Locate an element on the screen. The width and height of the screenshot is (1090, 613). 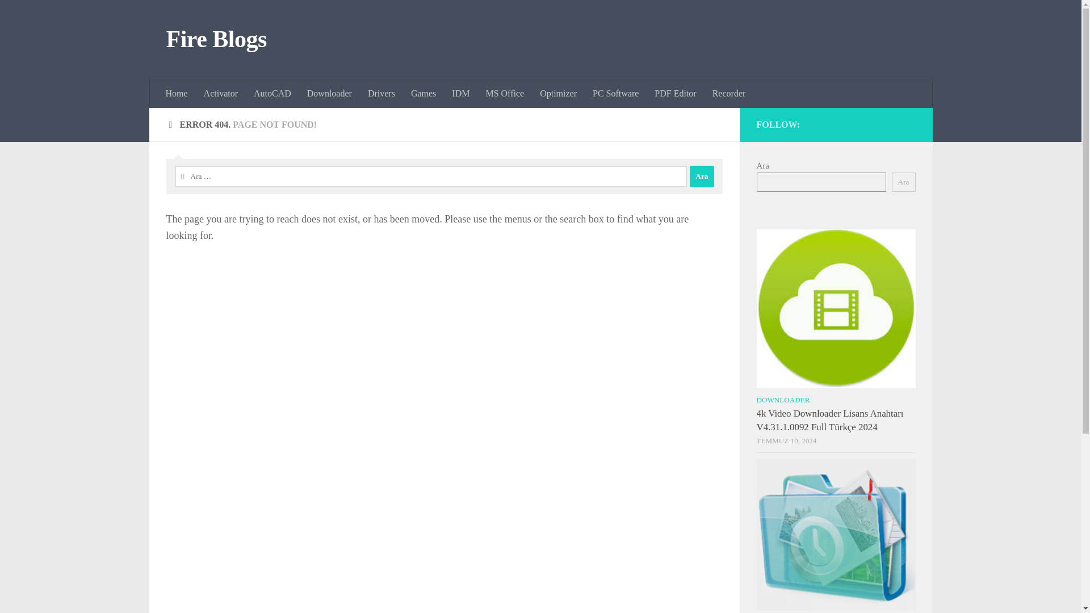
Skip to content is located at coordinates (44, 15).